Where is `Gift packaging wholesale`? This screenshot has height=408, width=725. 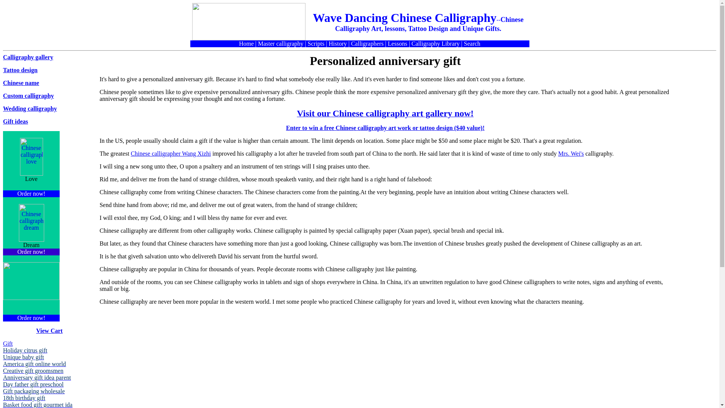
Gift packaging wholesale is located at coordinates (34, 391).